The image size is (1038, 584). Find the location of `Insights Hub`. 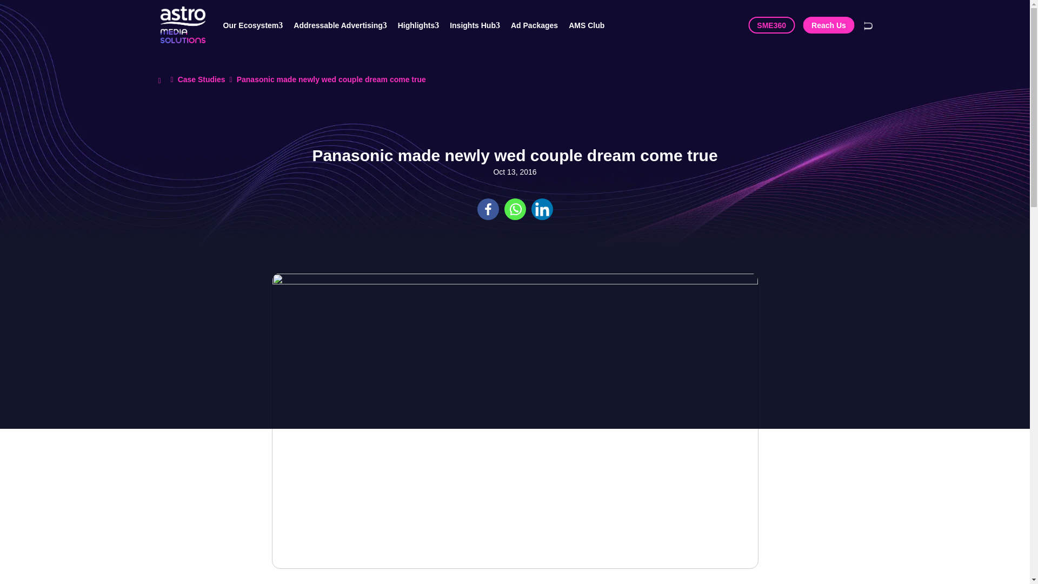

Insights Hub is located at coordinates (480, 25).